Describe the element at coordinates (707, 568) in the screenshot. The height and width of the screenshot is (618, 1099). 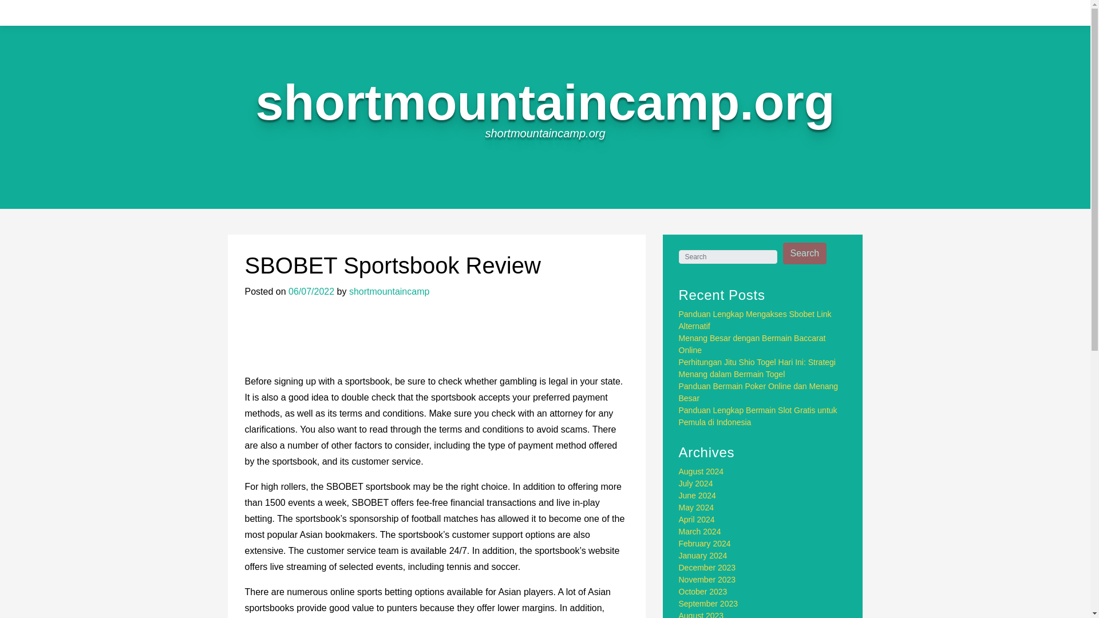
I see `December 2023` at that location.